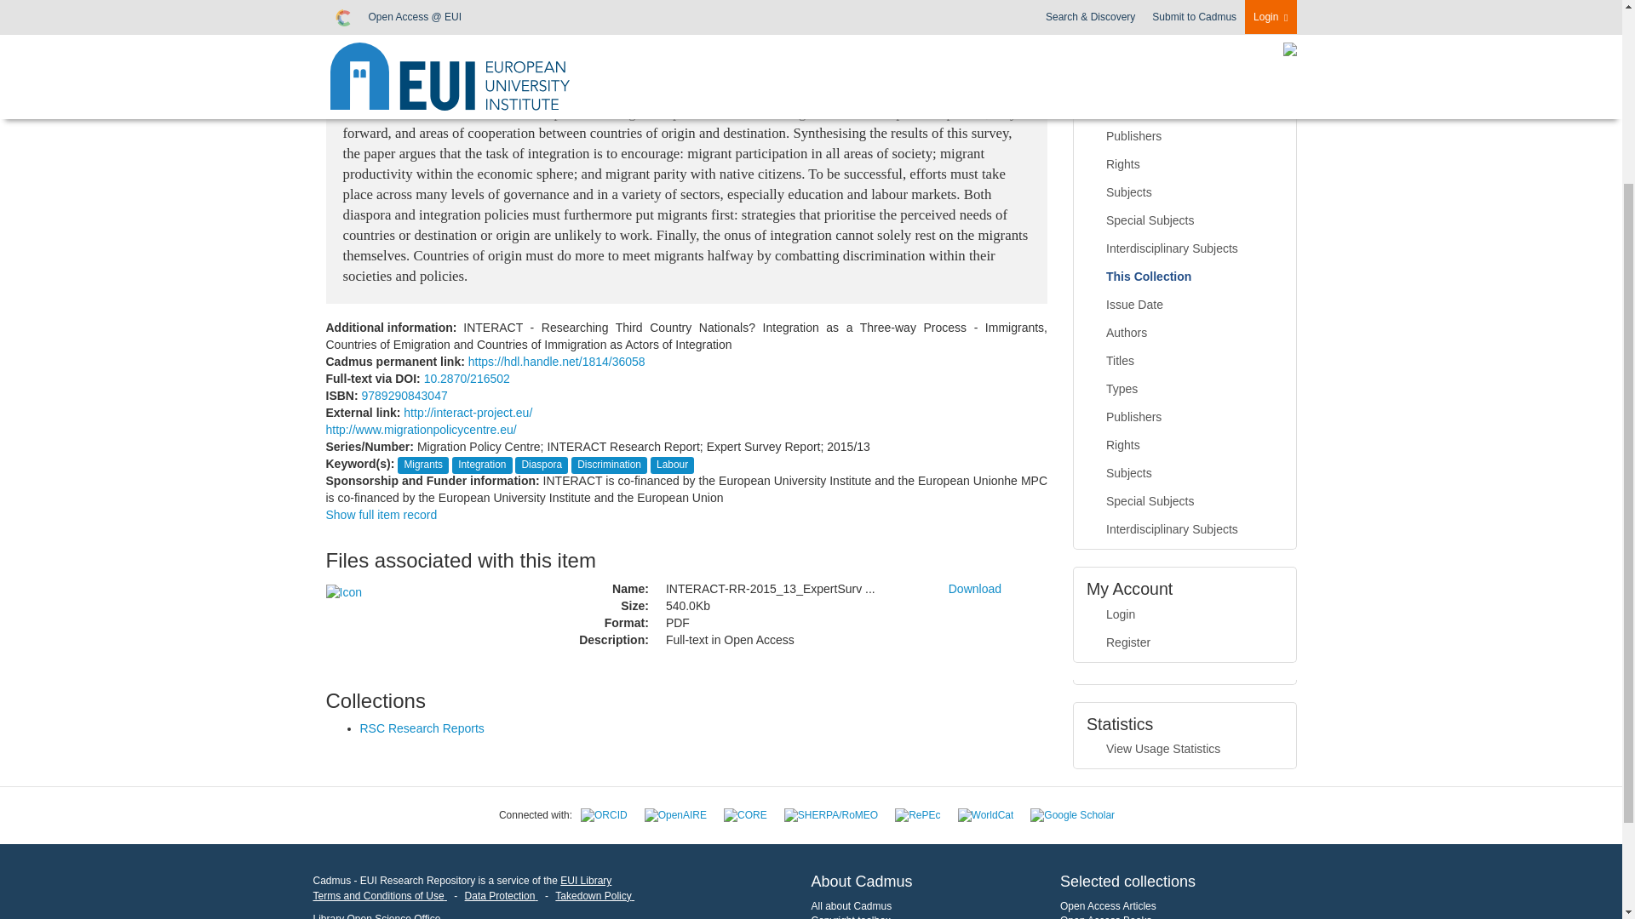 Image resolution: width=1635 pixels, height=919 pixels. I want to click on Labour, so click(673, 464).